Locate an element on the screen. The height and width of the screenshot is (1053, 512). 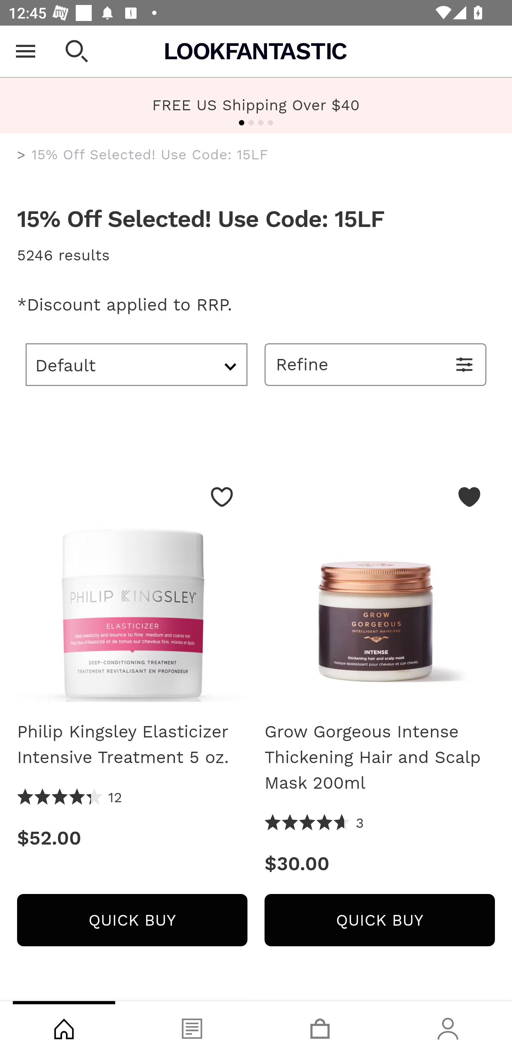
Account, tab, 4 of 4 is located at coordinates (448, 1027).